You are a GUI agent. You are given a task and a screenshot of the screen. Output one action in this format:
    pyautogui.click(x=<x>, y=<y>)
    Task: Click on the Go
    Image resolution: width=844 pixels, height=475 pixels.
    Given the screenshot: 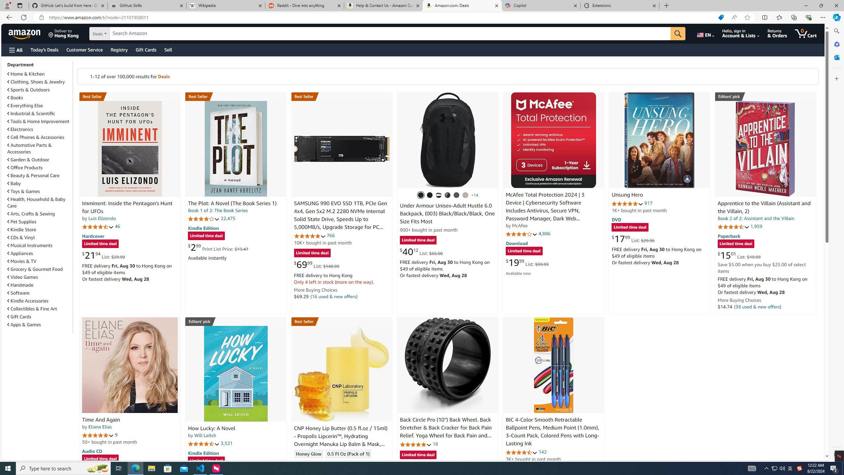 What is the action you would take?
    pyautogui.click(x=678, y=34)
    